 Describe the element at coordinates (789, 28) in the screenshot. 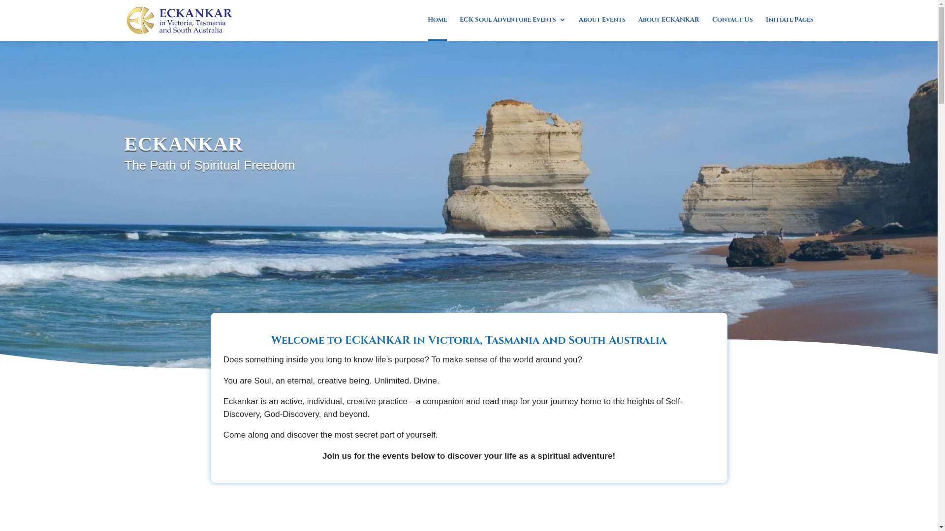

I see `Initiate Pages` at that location.